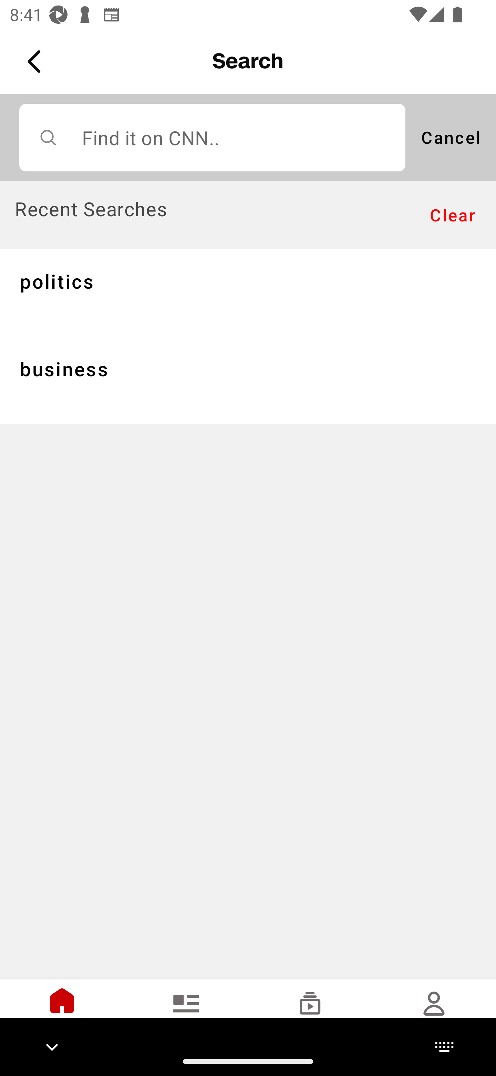 This screenshot has height=1076, width=496. I want to click on Elections, so click(186, 1013).